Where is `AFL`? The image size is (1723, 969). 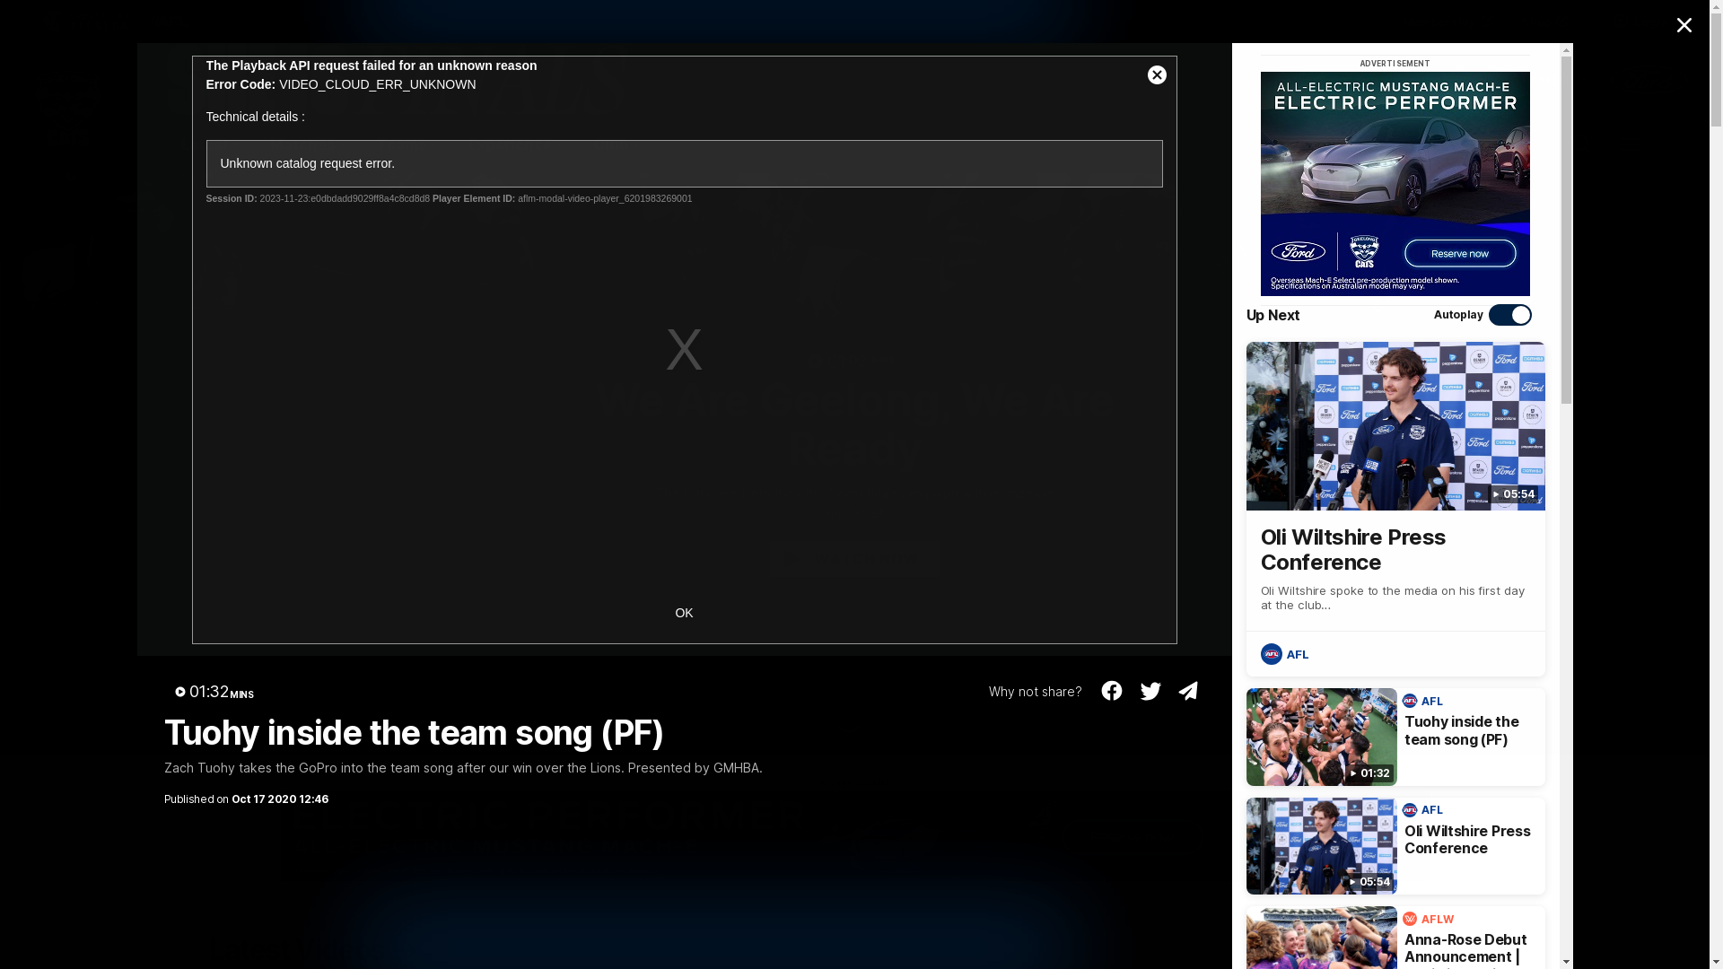 AFL is located at coordinates (1425, 701).